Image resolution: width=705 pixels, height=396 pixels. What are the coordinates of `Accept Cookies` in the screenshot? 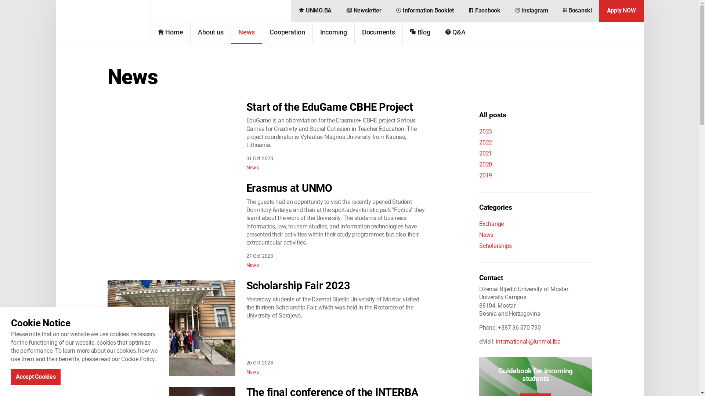 It's located at (36, 377).